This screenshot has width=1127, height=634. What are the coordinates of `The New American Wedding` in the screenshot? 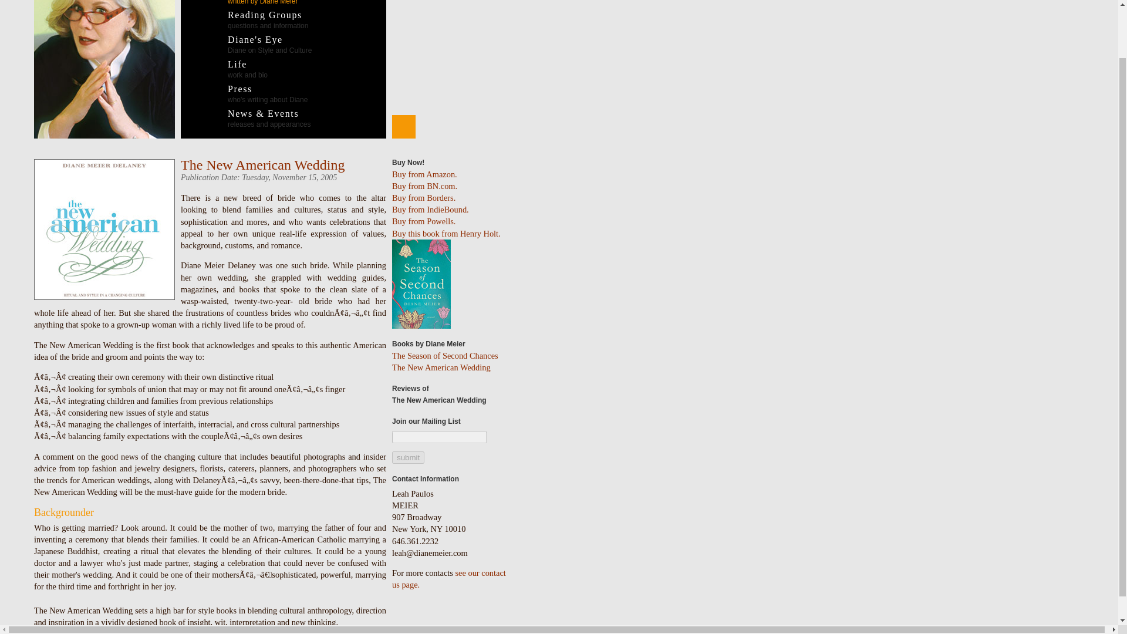 It's located at (441, 367).